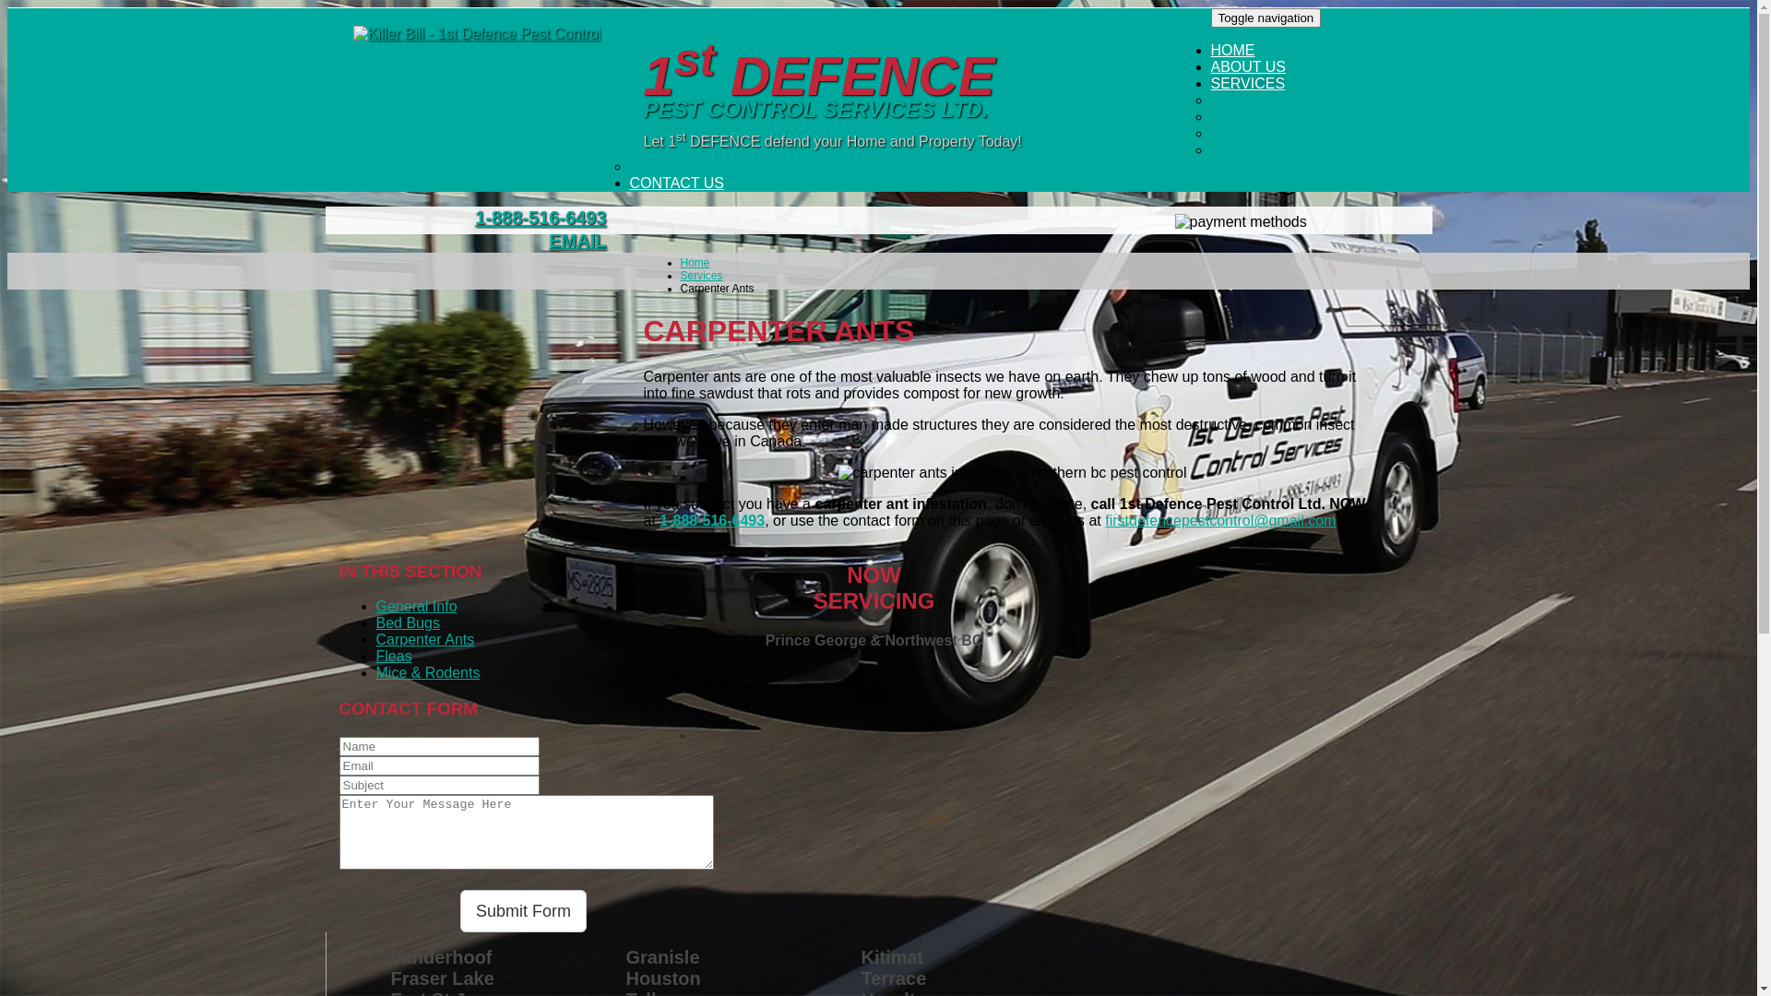 The image size is (1771, 996). What do you see at coordinates (677, 183) in the screenshot?
I see `CONTACT US` at bounding box center [677, 183].